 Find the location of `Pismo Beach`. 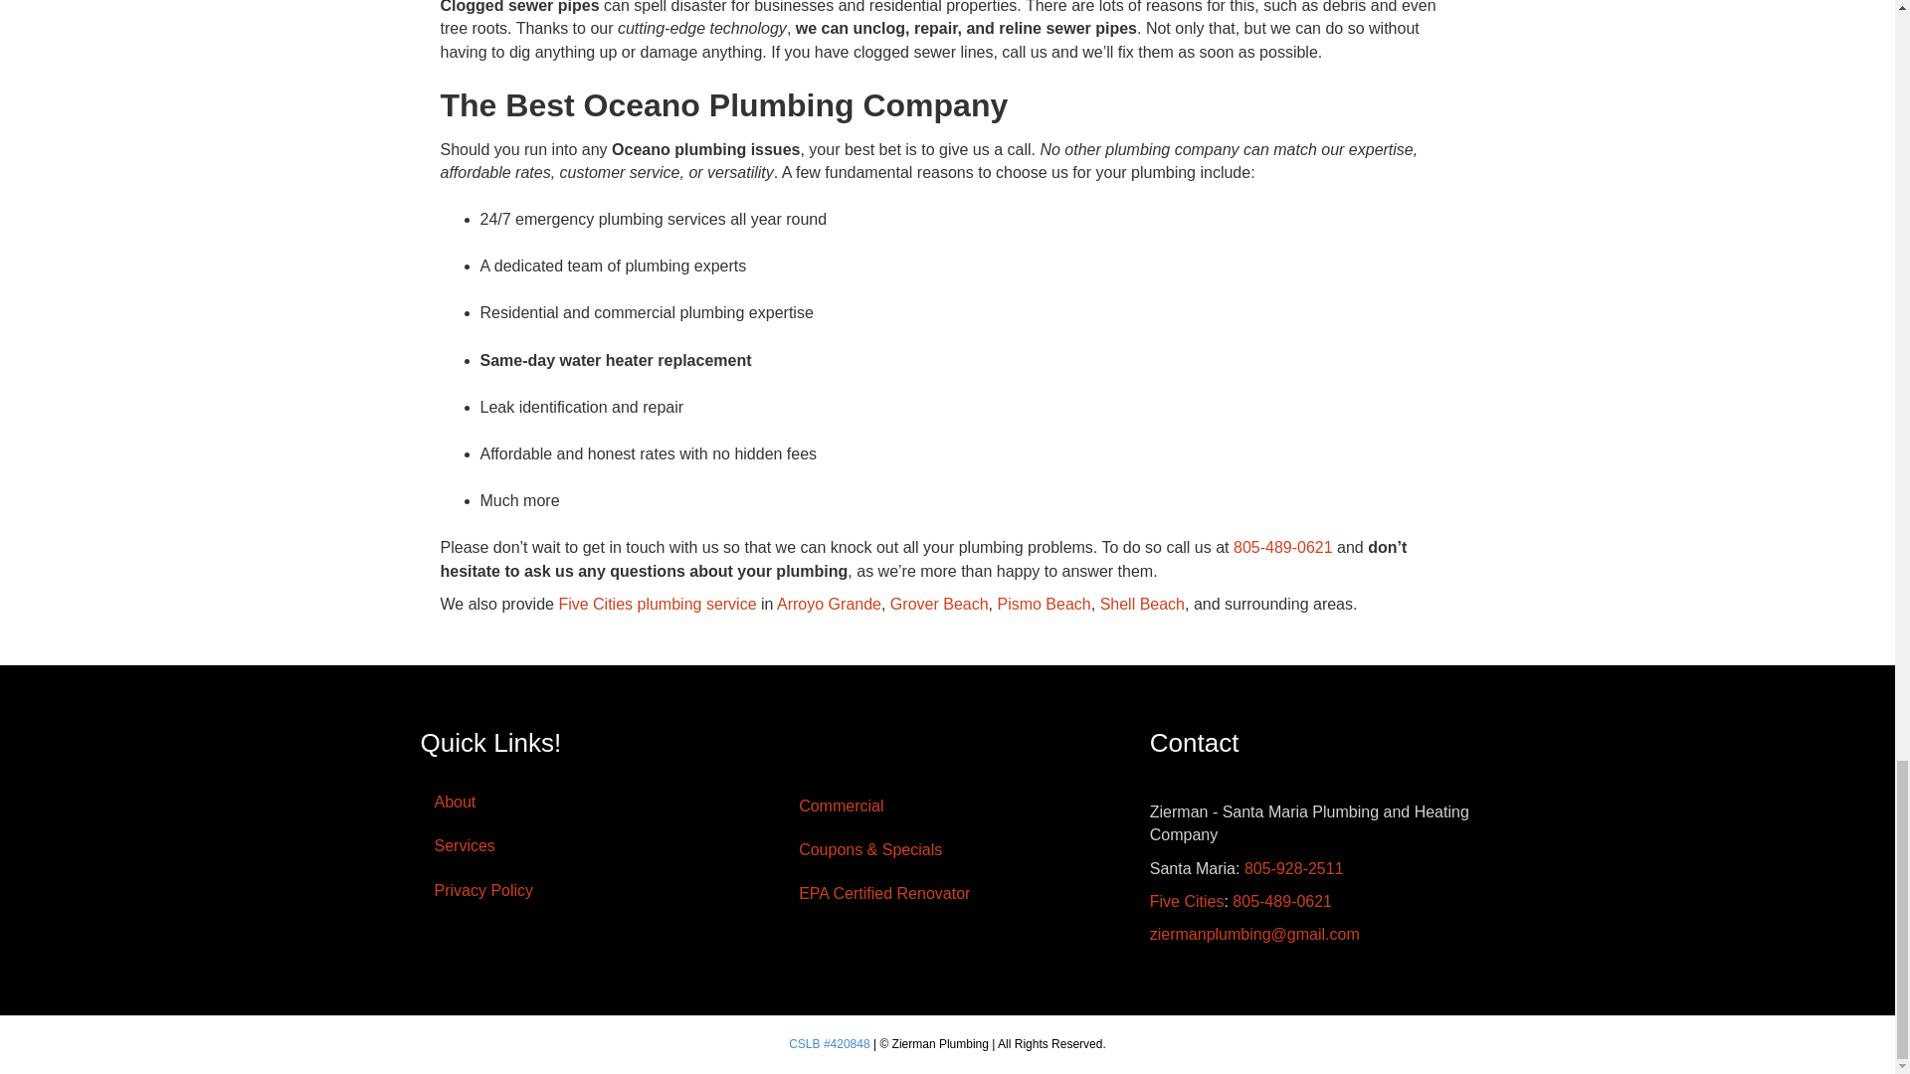

Pismo Beach is located at coordinates (1044, 604).